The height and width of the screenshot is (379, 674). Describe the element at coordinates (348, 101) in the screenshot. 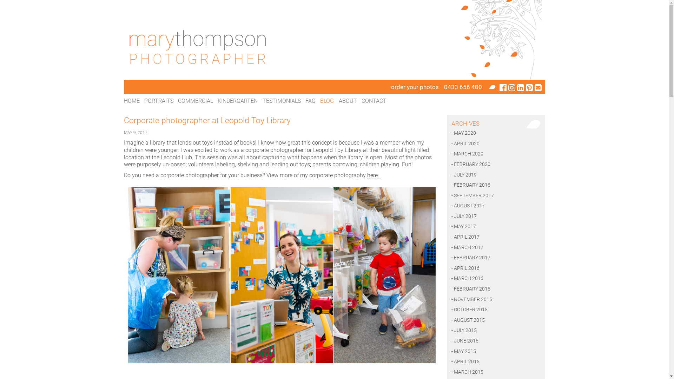

I see `ABOUT` at that location.